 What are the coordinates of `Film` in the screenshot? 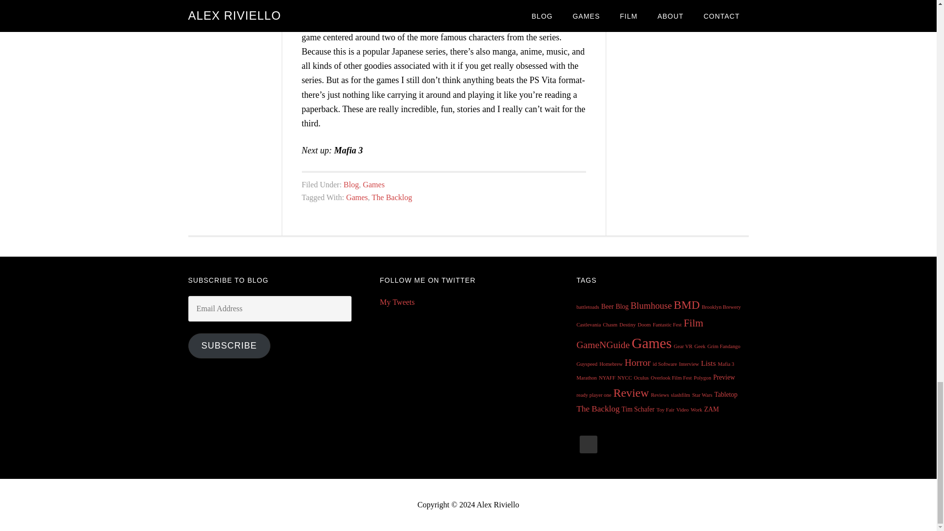 It's located at (693, 323).